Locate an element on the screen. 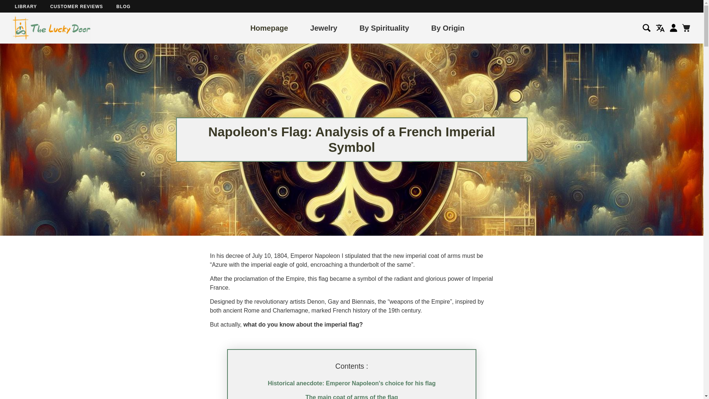 The width and height of the screenshot is (709, 399). Homepage is located at coordinates (269, 27).